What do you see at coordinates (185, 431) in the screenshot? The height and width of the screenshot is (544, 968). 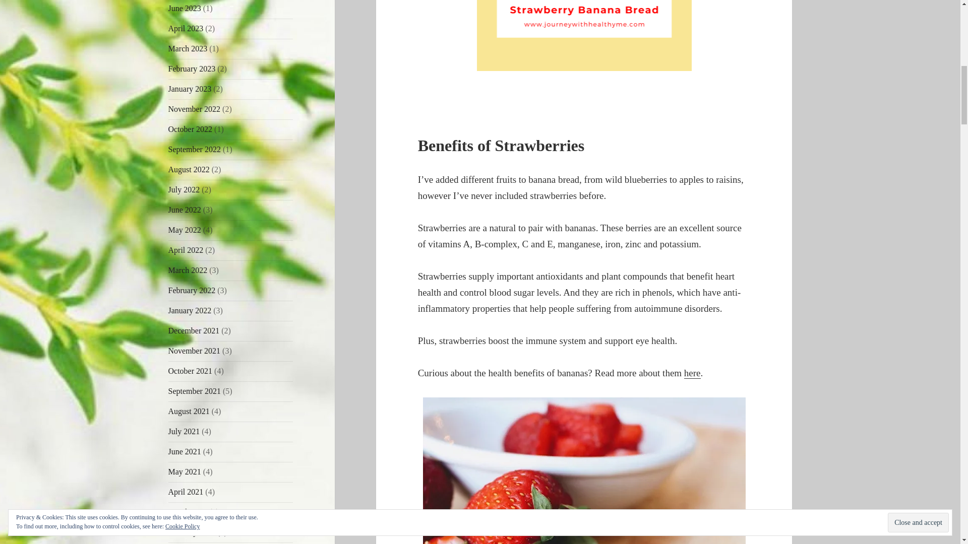 I see `July 2021` at bounding box center [185, 431].